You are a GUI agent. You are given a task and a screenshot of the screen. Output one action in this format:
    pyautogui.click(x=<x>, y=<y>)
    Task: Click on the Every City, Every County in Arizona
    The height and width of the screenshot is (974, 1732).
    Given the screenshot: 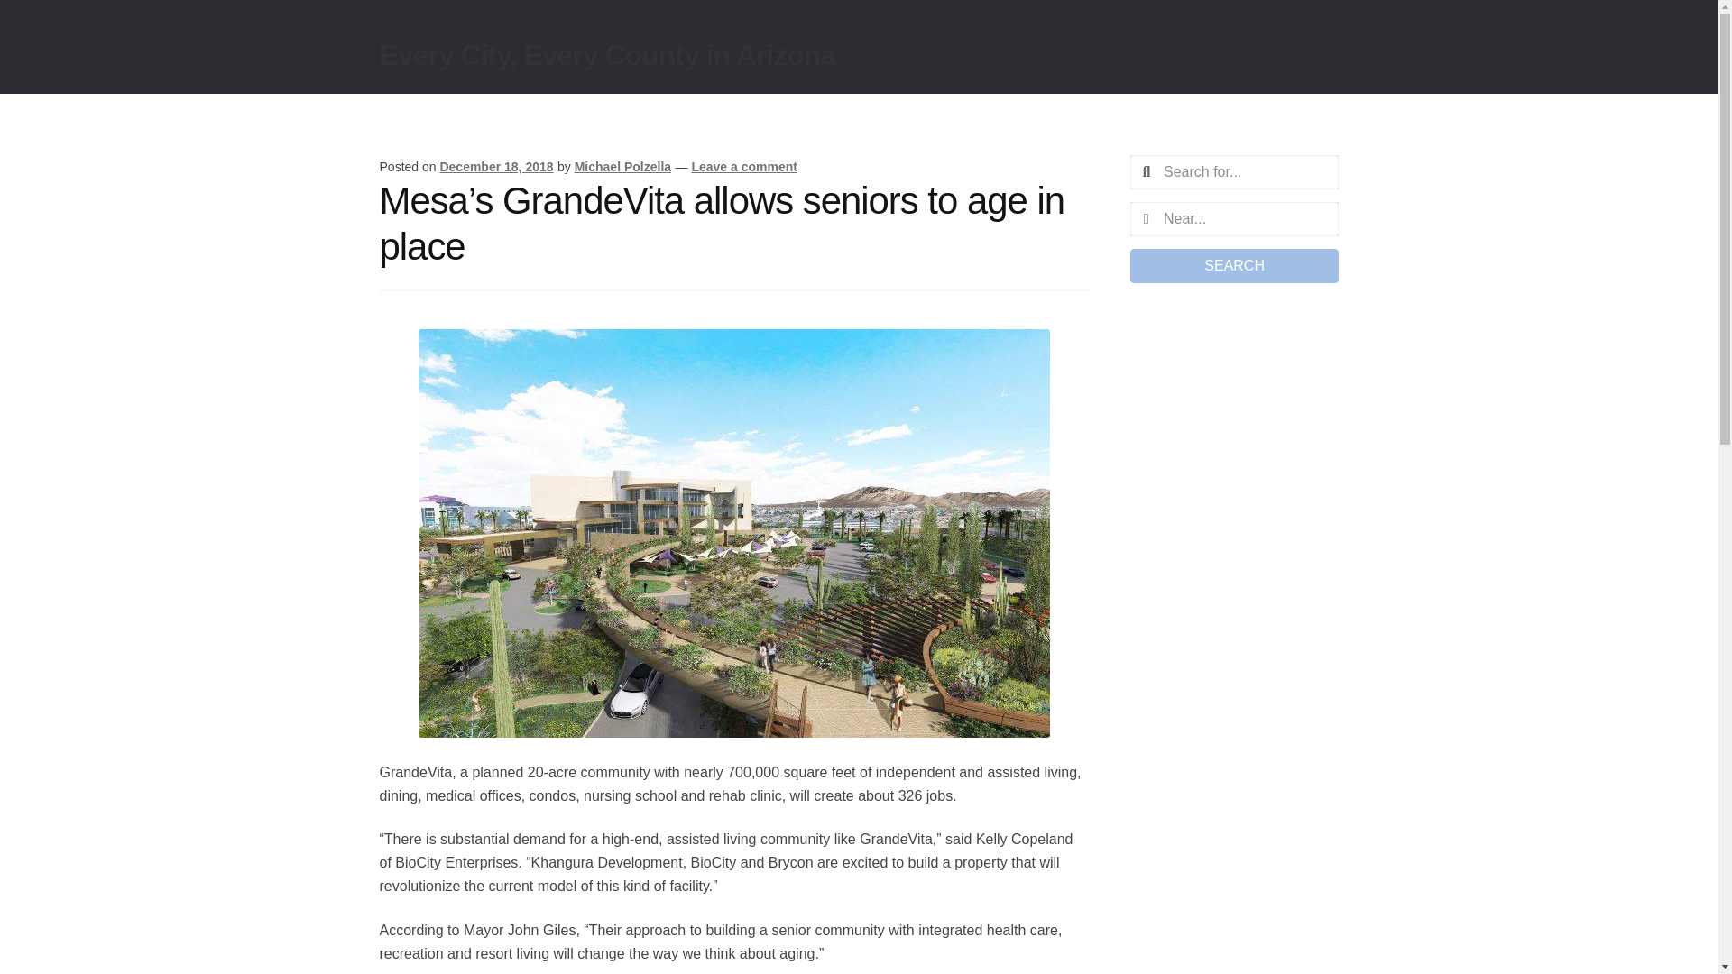 What is the action you would take?
    pyautogui.click(x=608, y=54)
    